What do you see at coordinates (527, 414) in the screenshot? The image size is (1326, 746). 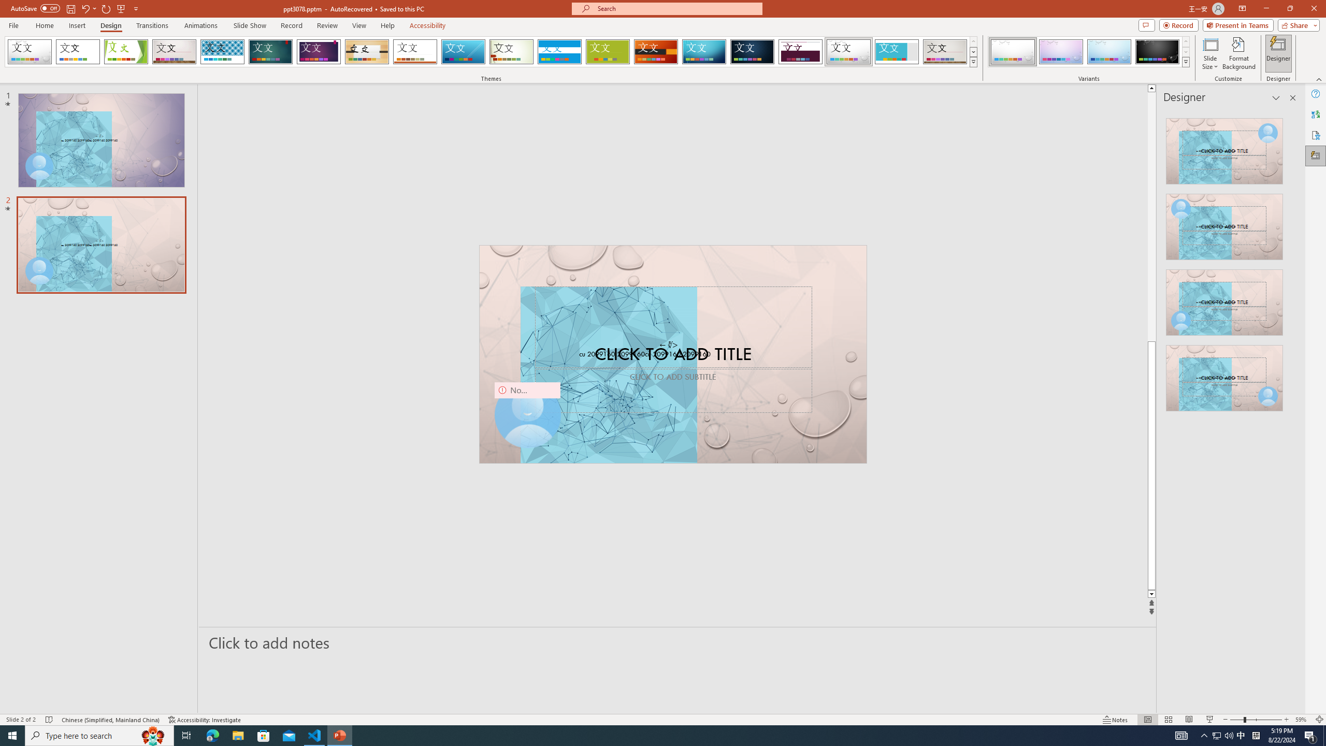 I see `Camera 9, No camera detected.` at bounding box center [527, 414].